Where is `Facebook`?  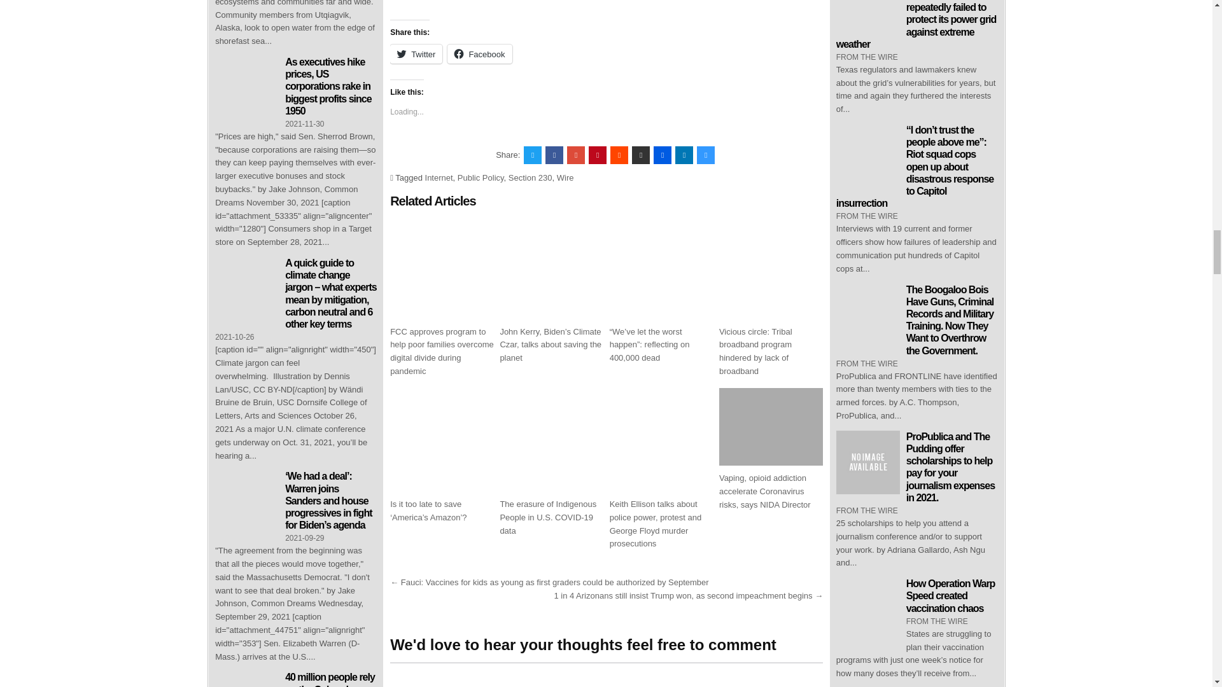
Facebook is located at coordinates (479, 54).